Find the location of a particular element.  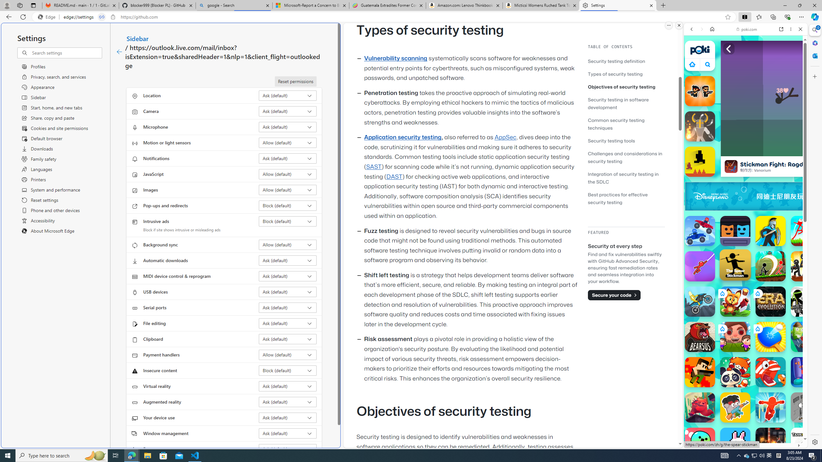

Class: B_5ykBA46kDOxiz_R9wm is located at coordinates (708, 64).